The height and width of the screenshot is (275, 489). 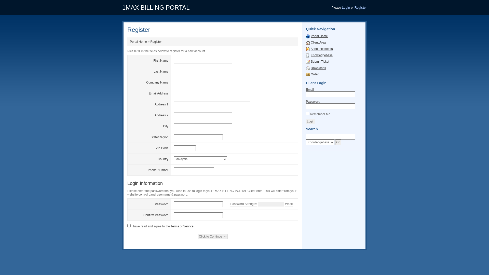 I want to click on Register, so click(x=156, y=42).